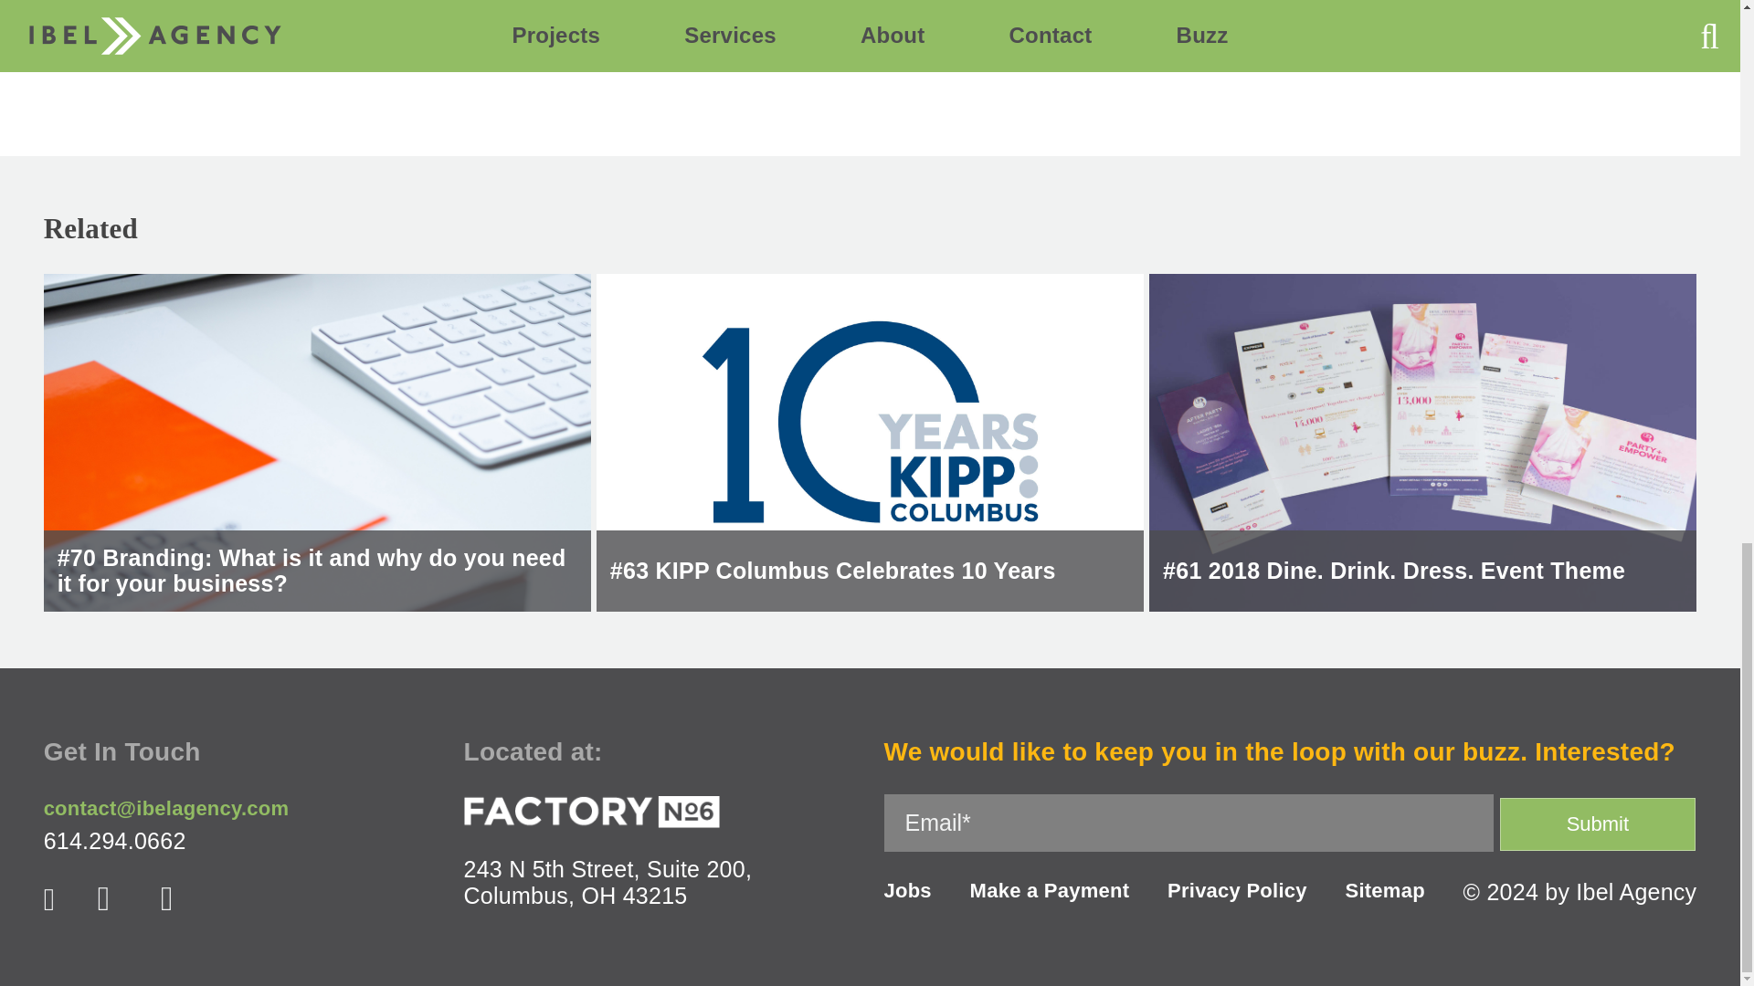  What do you see at coordinates (1597, 823) in the screenshot?
I see `Submit` at bounding box center [1597, 823].